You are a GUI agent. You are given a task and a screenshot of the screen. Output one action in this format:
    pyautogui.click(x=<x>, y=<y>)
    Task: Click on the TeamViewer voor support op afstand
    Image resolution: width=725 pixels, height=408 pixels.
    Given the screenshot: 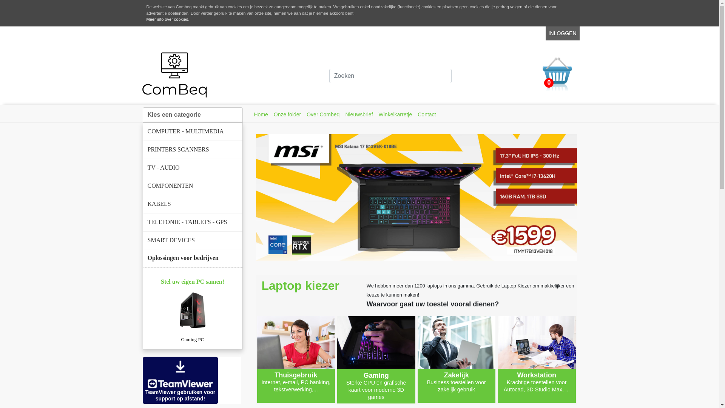 What is the action you would take?
    pyautogui.click(x=180, y=380)
    